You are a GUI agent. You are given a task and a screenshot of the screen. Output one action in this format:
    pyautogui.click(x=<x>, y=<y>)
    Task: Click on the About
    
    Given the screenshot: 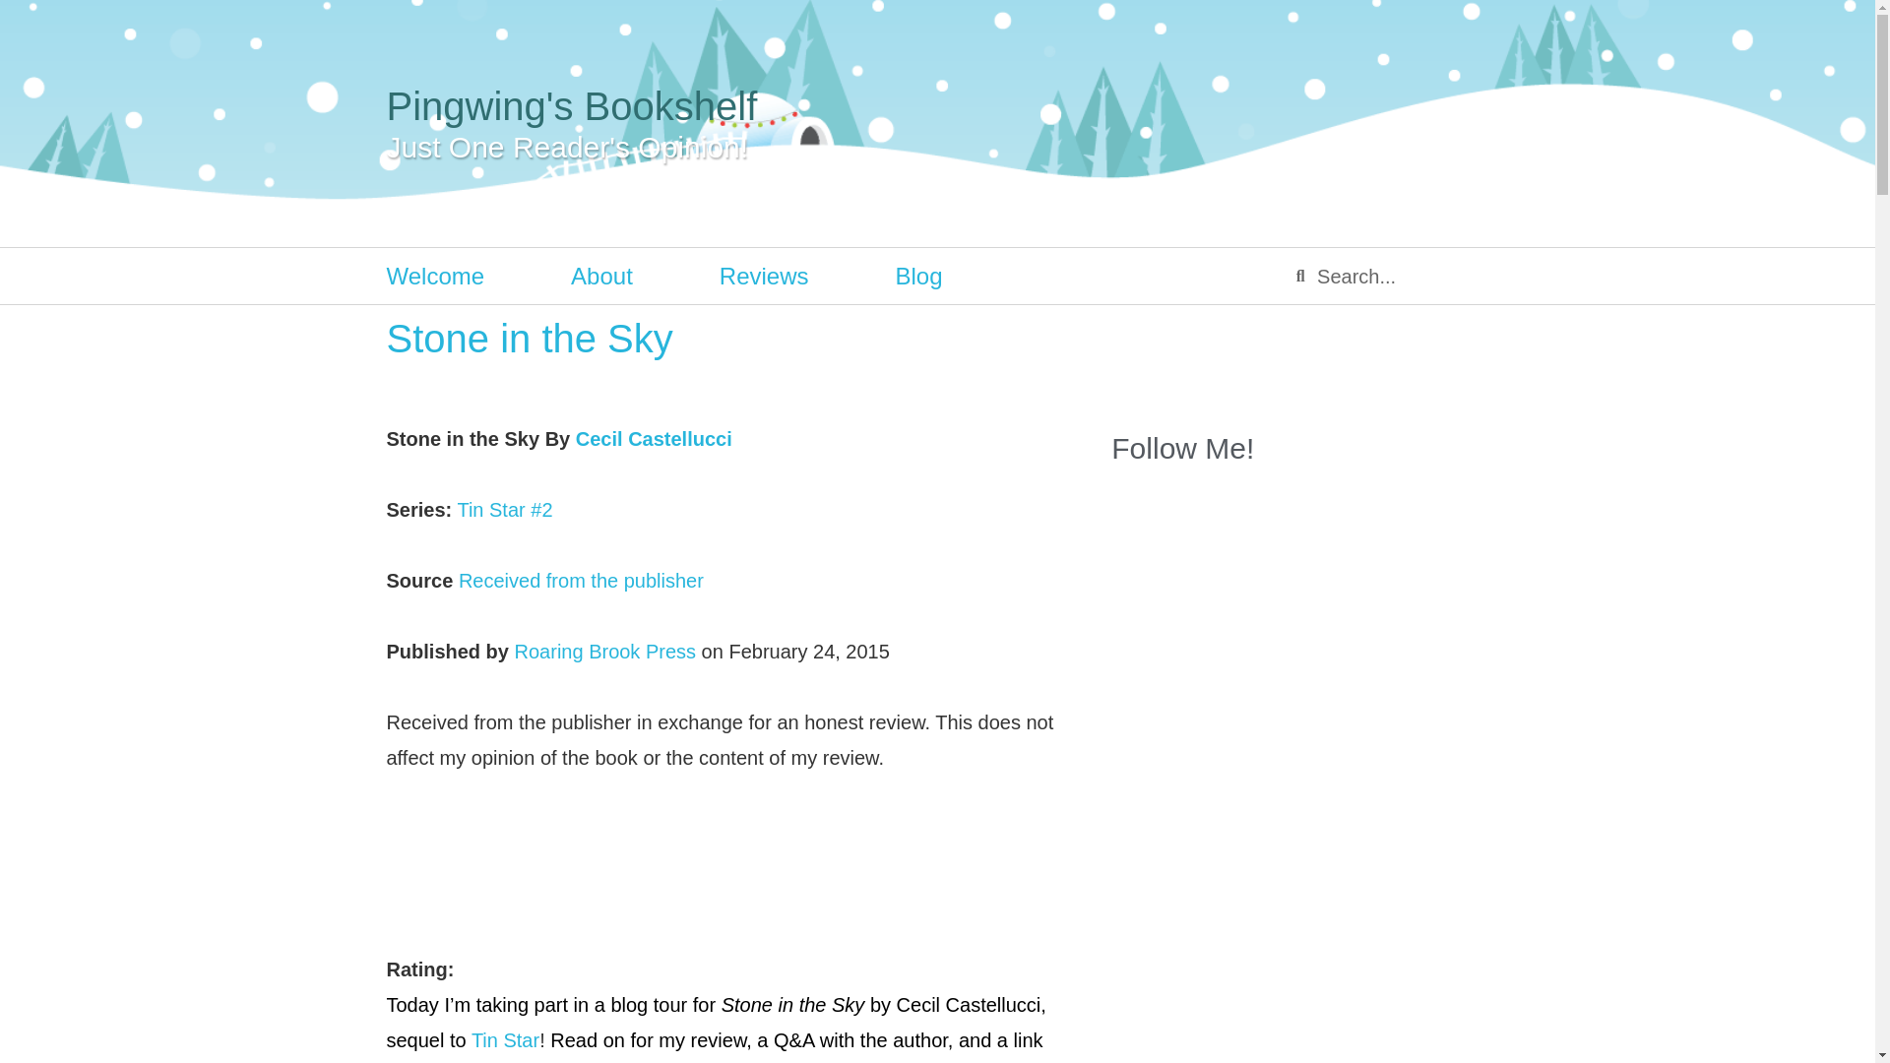 What is the action you would take?
    pyautogui.click(x=601, y=276)
    